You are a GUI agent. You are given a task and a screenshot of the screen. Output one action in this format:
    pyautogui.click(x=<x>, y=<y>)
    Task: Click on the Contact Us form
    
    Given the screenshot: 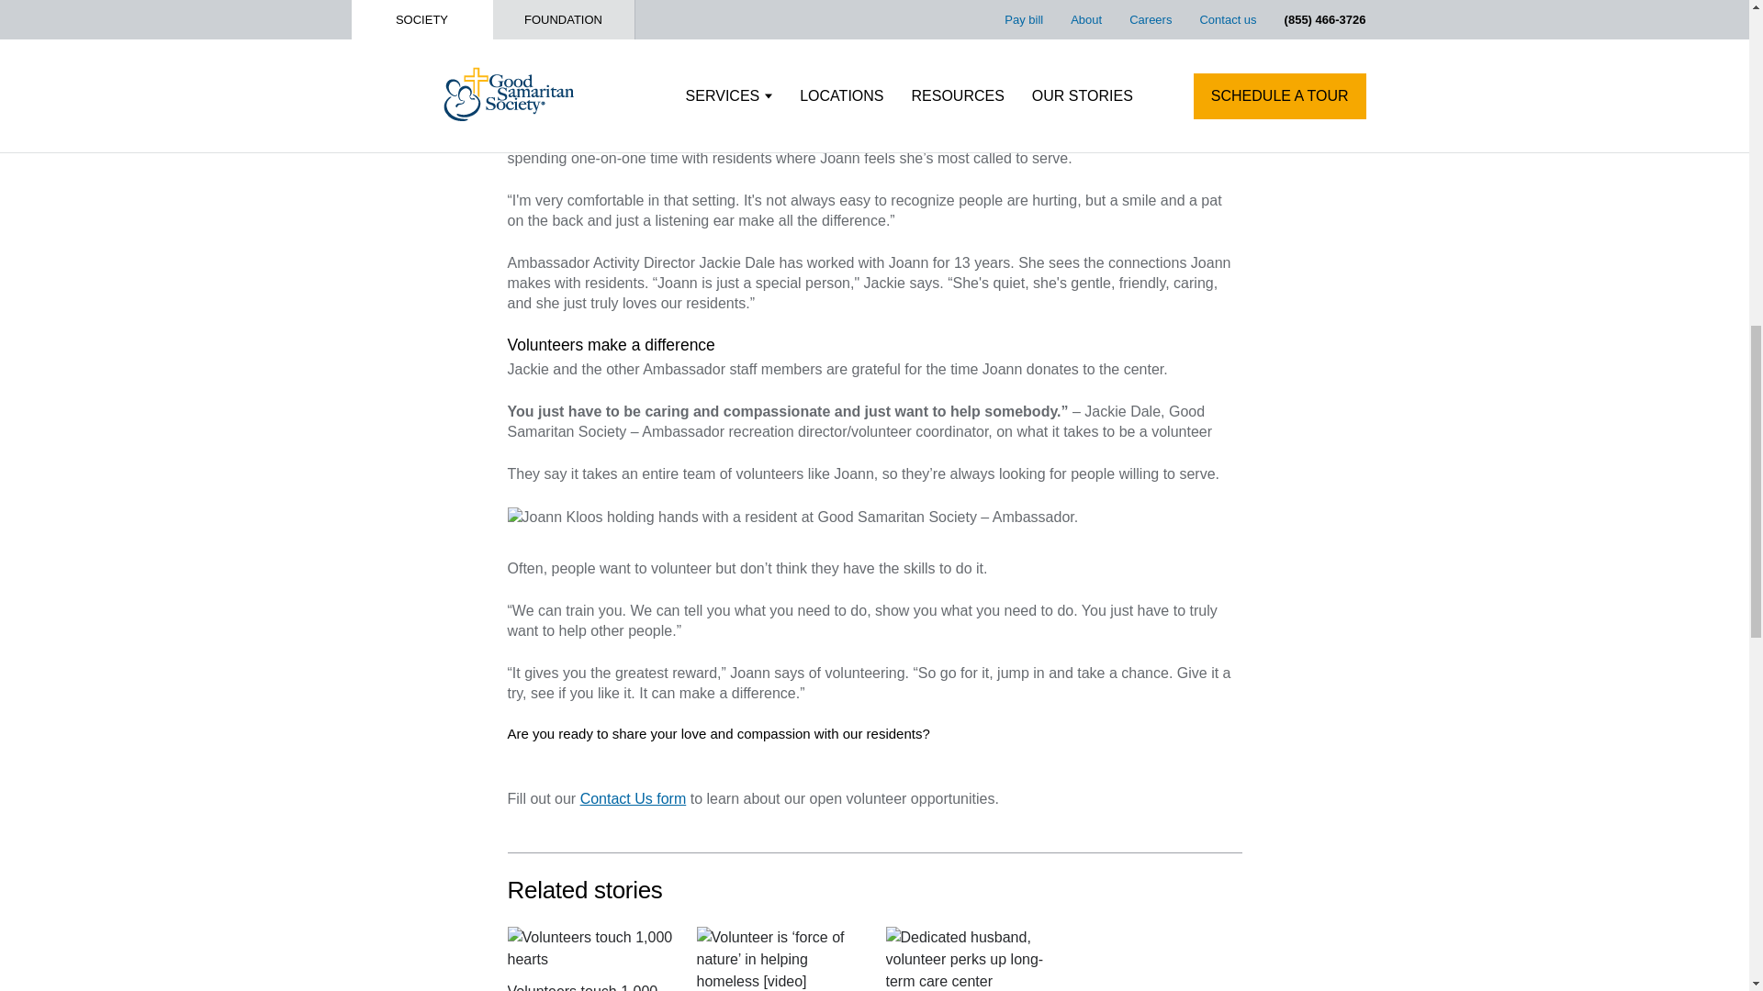 What is the action you would take?
    pyautogui.click(x=634, y=798)
    